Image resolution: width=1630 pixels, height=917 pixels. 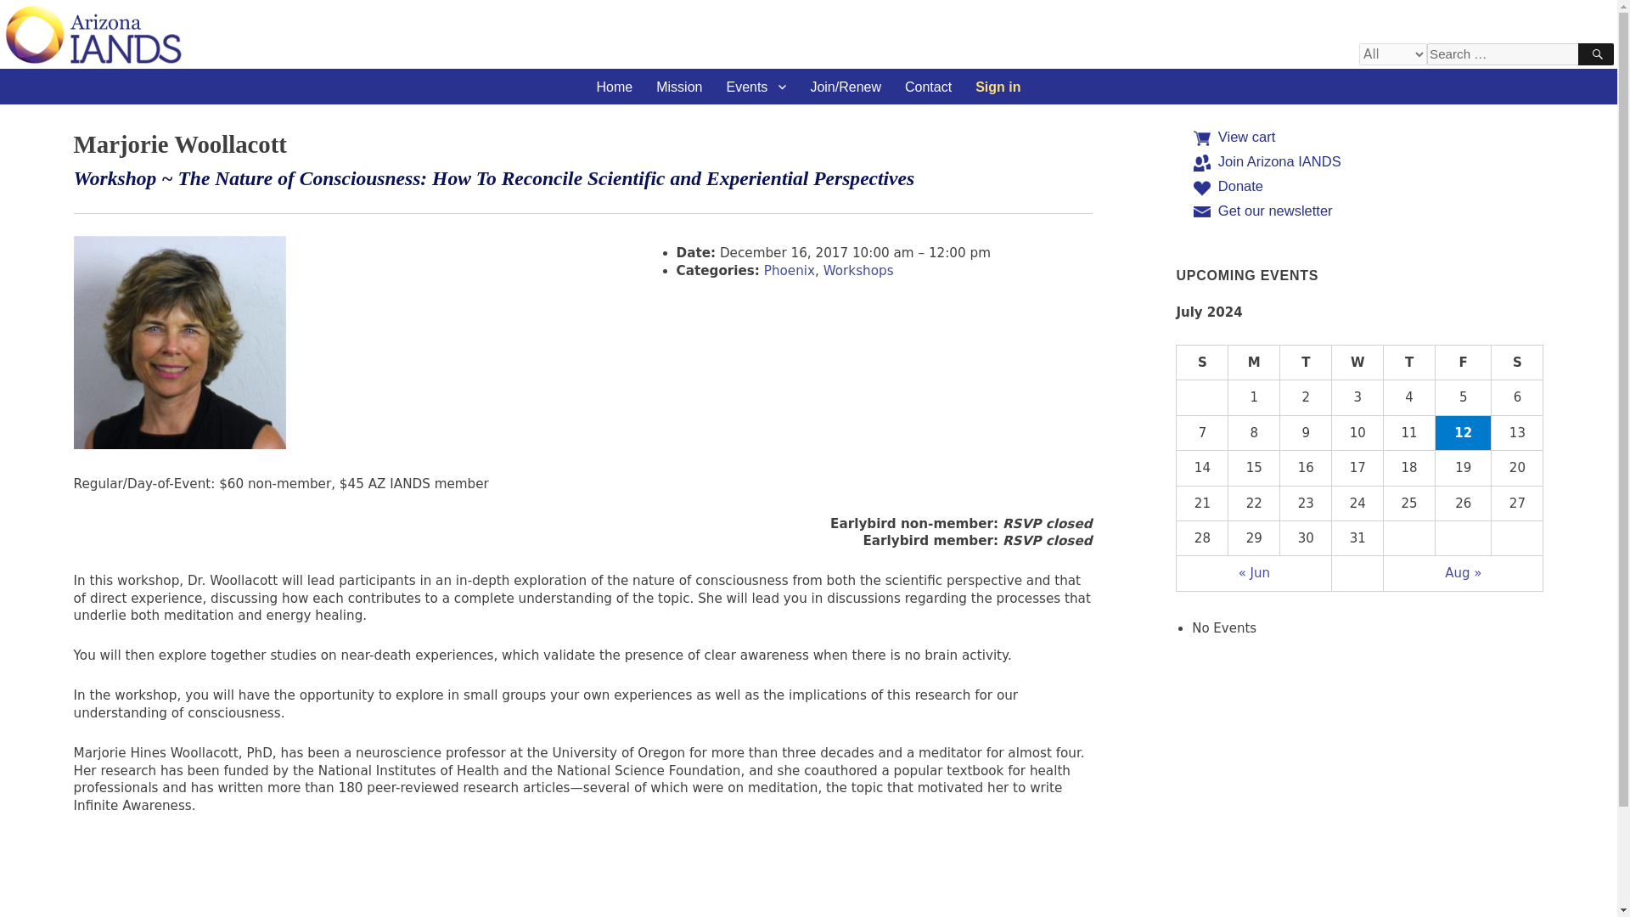 I want to click on Search for:, so click(x=1520, y=53).